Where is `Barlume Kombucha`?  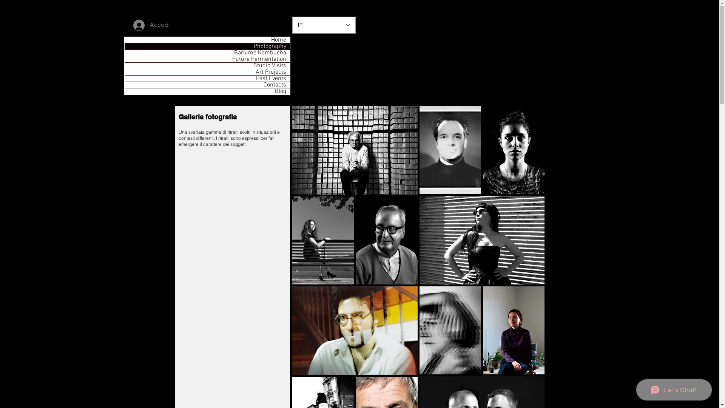
Barlume Kombucha is located at coordinates (207, 53).